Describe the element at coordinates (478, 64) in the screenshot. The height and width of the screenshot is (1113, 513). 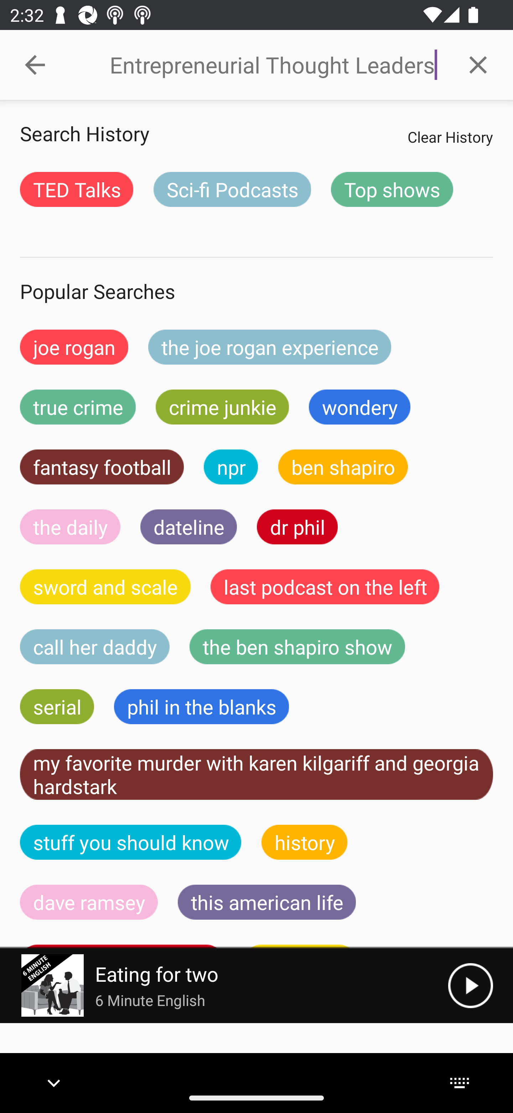
I see `Clear query` at that location.